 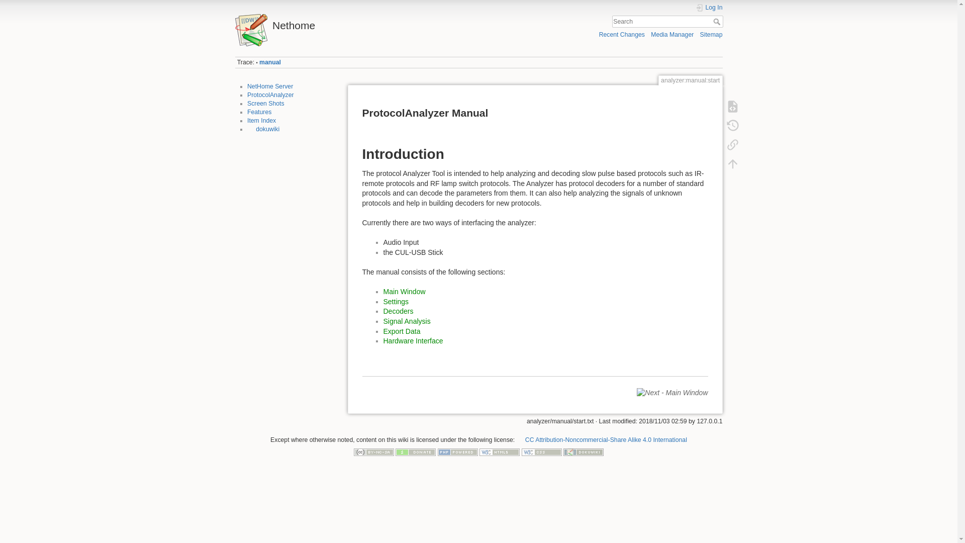 What do you see at coordinates (263, 129) in the screenshot?
I see `dokuwiki` at bounding box center [263, 129].